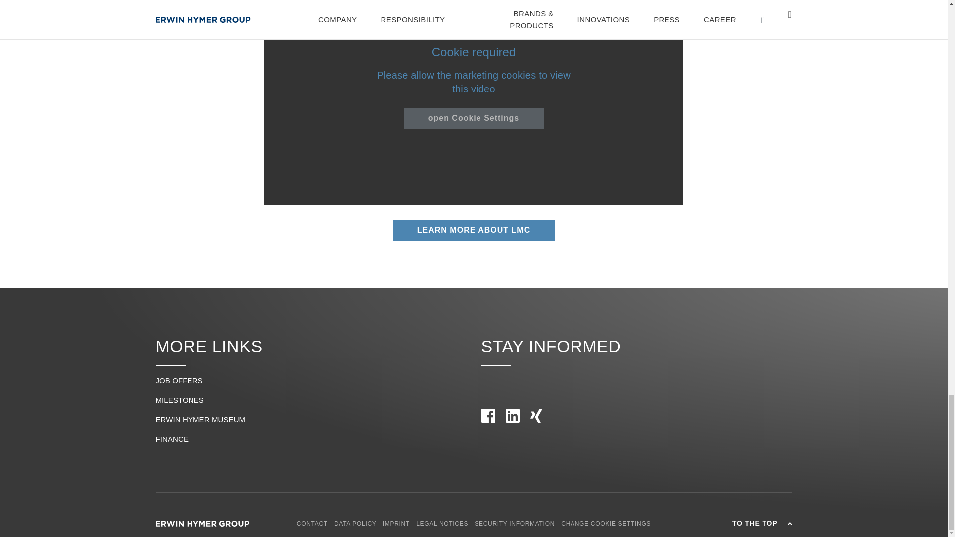  What do you see at coordinates (179, 400) in the screenshot?
I see `Milestones` at bounding box center [179, 400].